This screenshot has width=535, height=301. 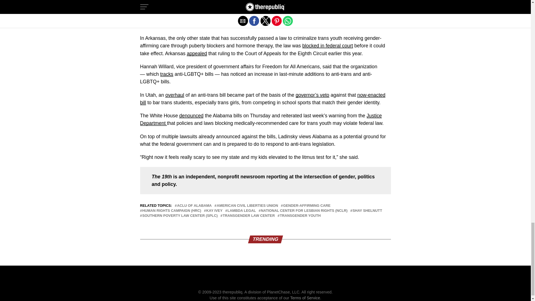 What do you see at coordinates (261, 119) in the screenshot?
I see `Justice Department ` at bounding box center [261, 119].